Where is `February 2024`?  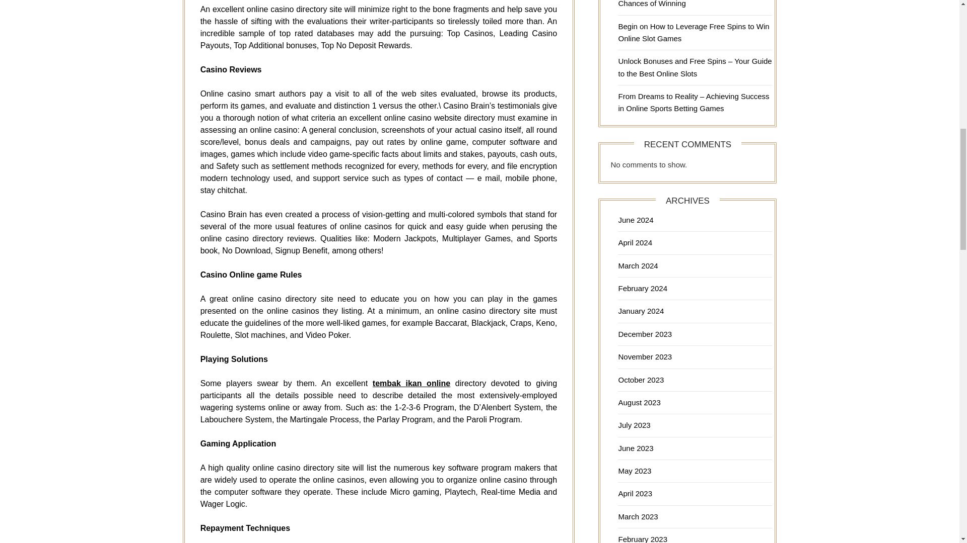
February 2024 is located at coordinates (642, 288).